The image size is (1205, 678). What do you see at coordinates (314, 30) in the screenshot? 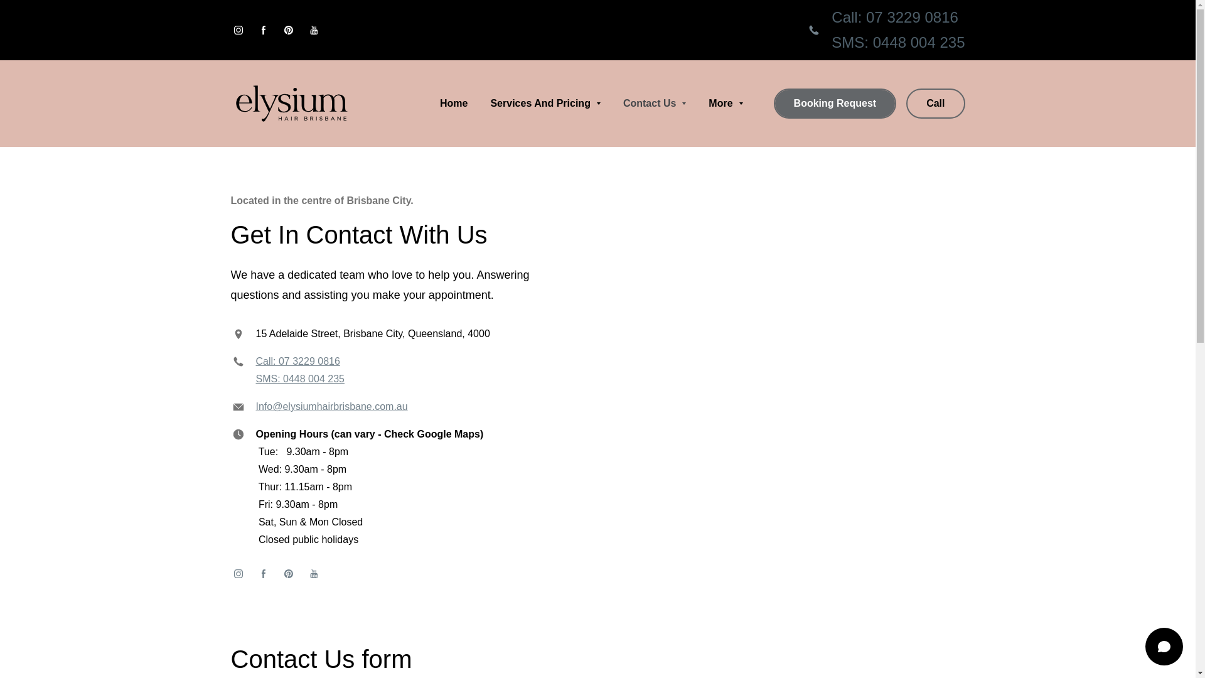
I see `Youtube A solid styled icon from Orion Icon Library.` at bounding box center [314, 30].